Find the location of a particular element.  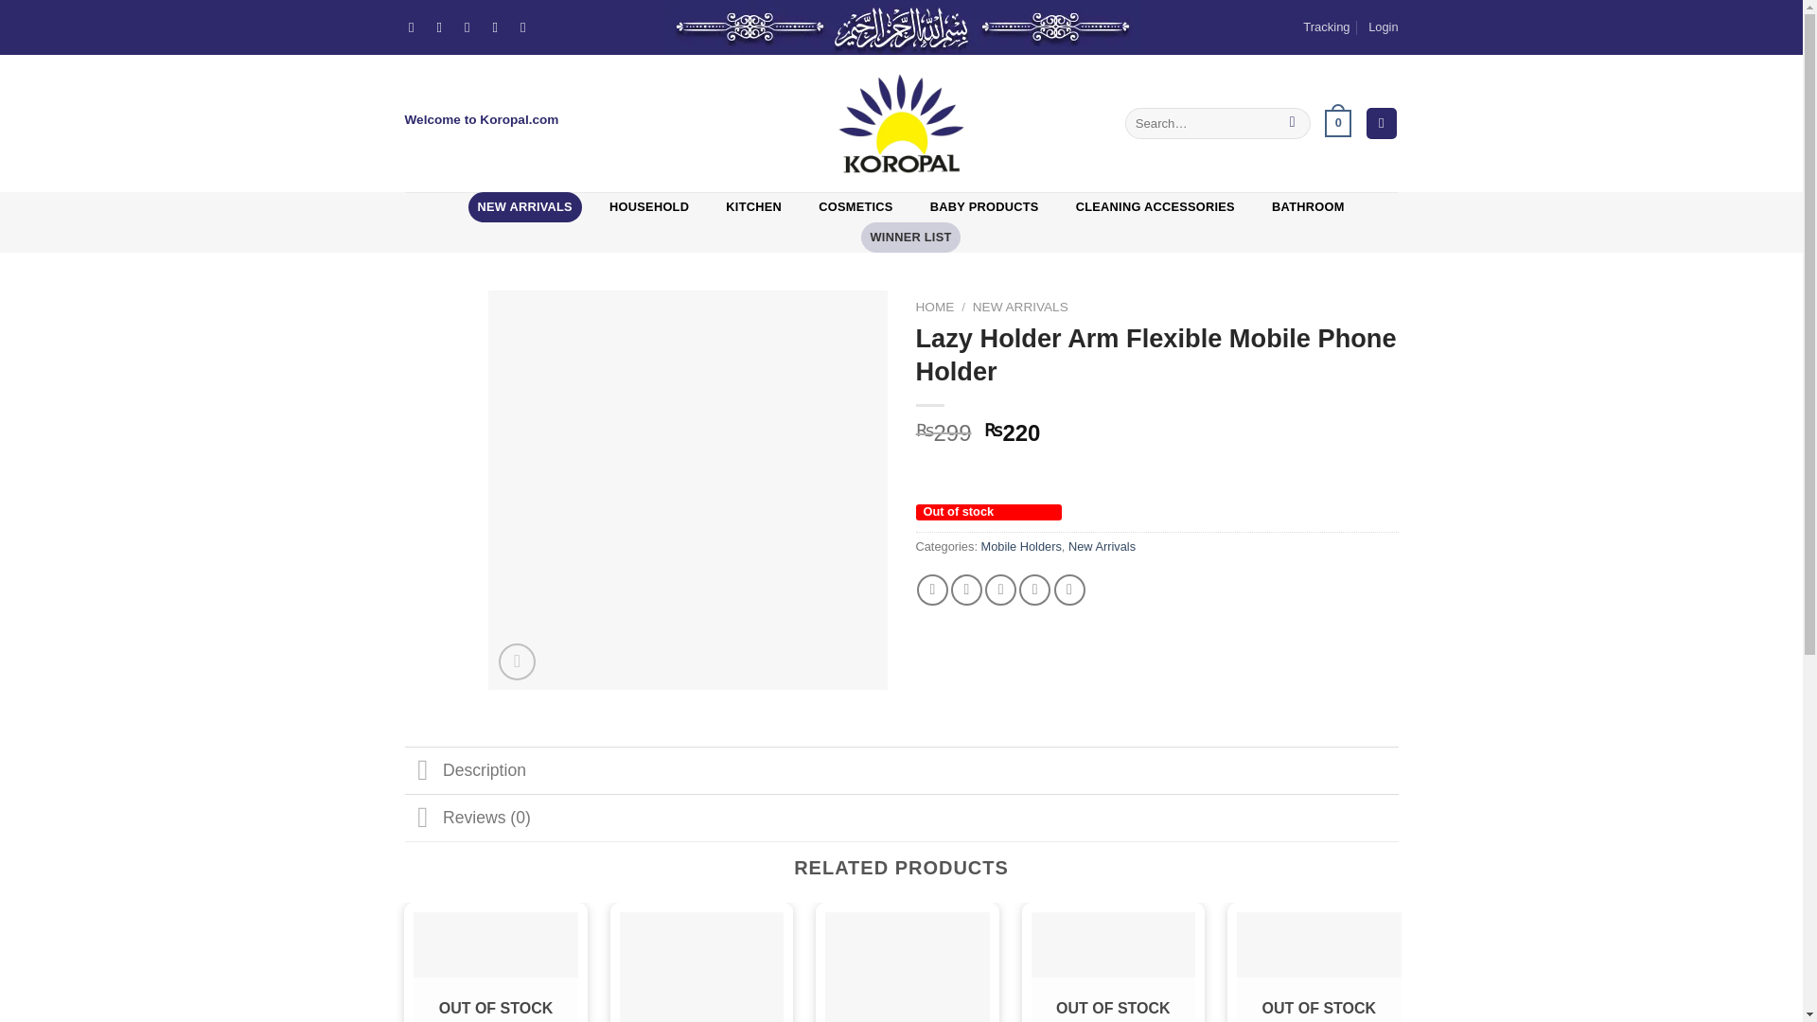

HOME is located at coordinates (935, 307).